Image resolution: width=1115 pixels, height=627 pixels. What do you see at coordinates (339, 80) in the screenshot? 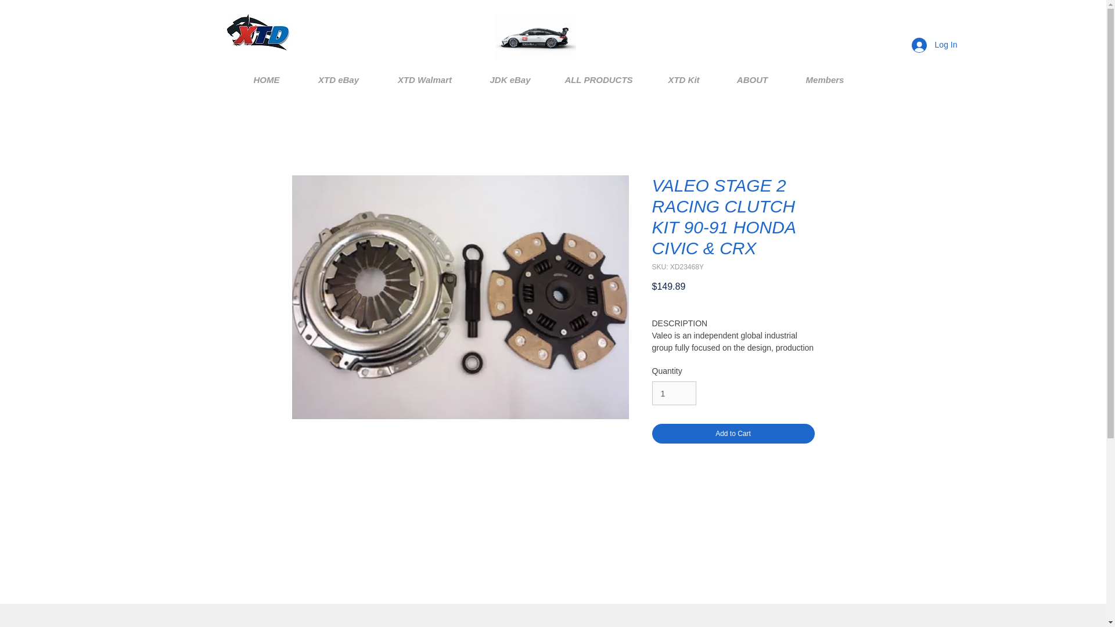
I see `XTD eBay` at bounding box center [339, 80].